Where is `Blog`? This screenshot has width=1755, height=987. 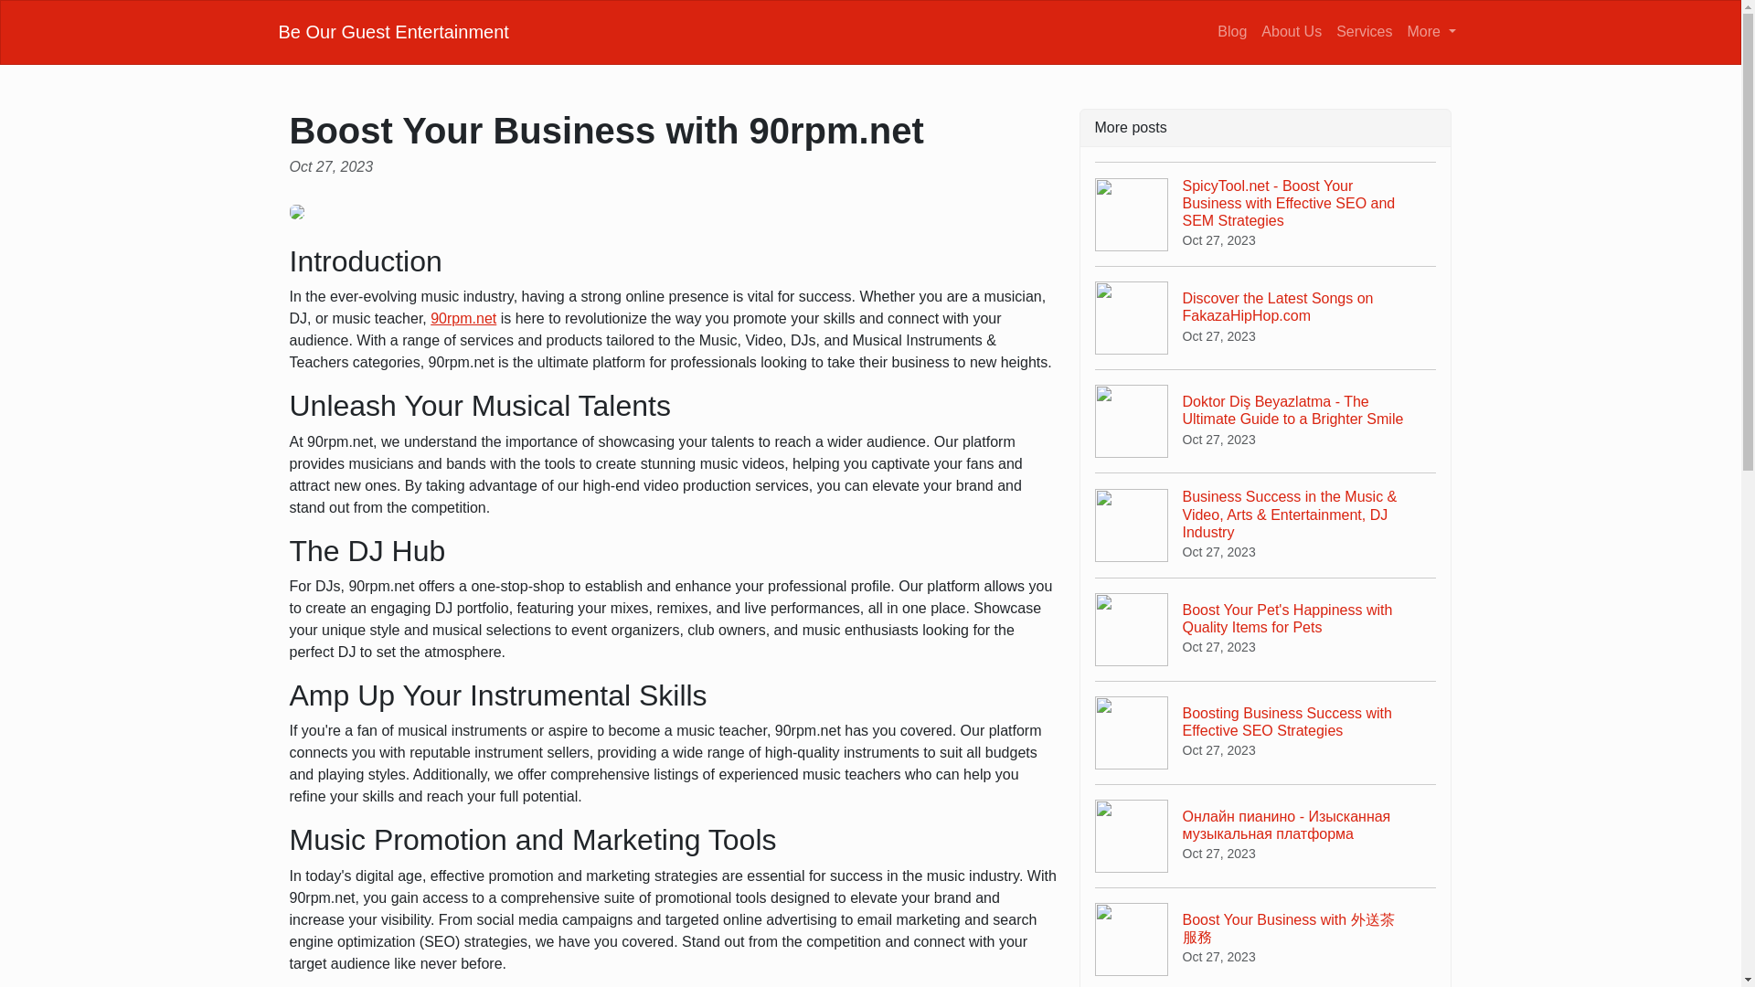
Blog is located at coordinates (1232, 31).